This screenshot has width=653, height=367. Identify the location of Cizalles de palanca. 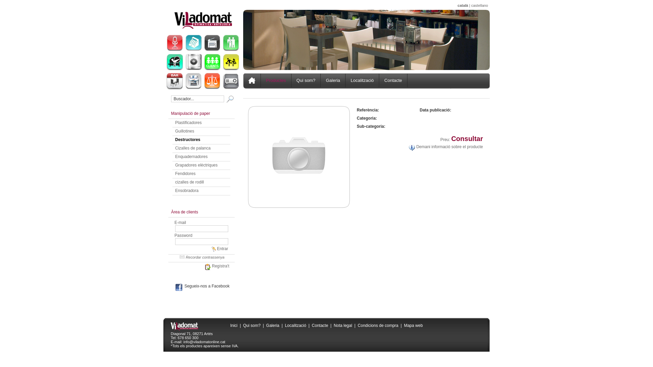
(193, 148).